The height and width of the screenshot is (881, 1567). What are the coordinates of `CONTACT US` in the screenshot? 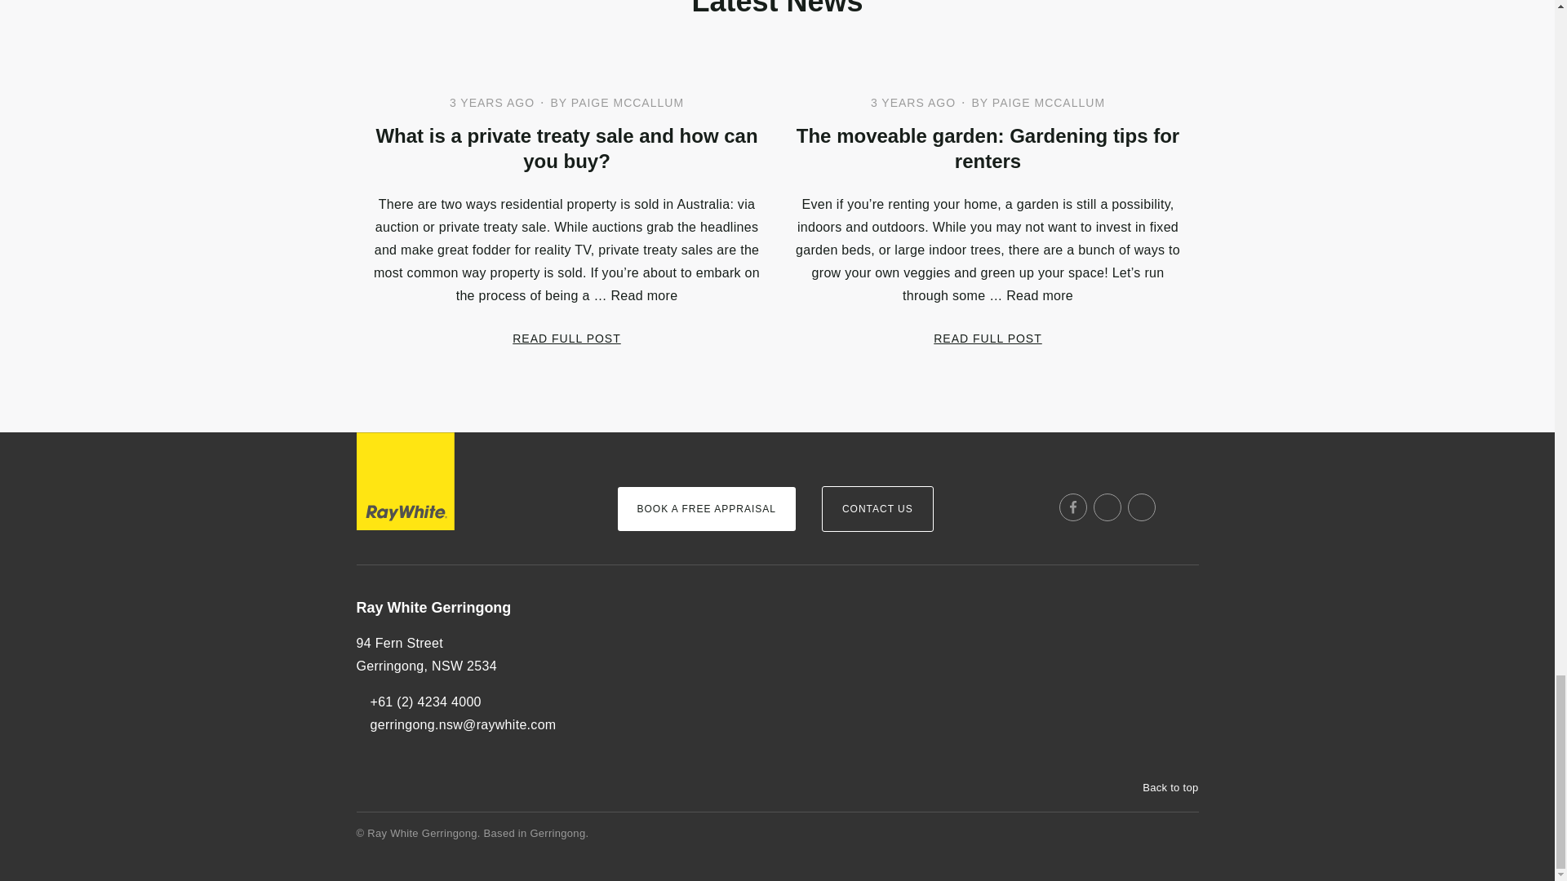 It's located at (877, 509).